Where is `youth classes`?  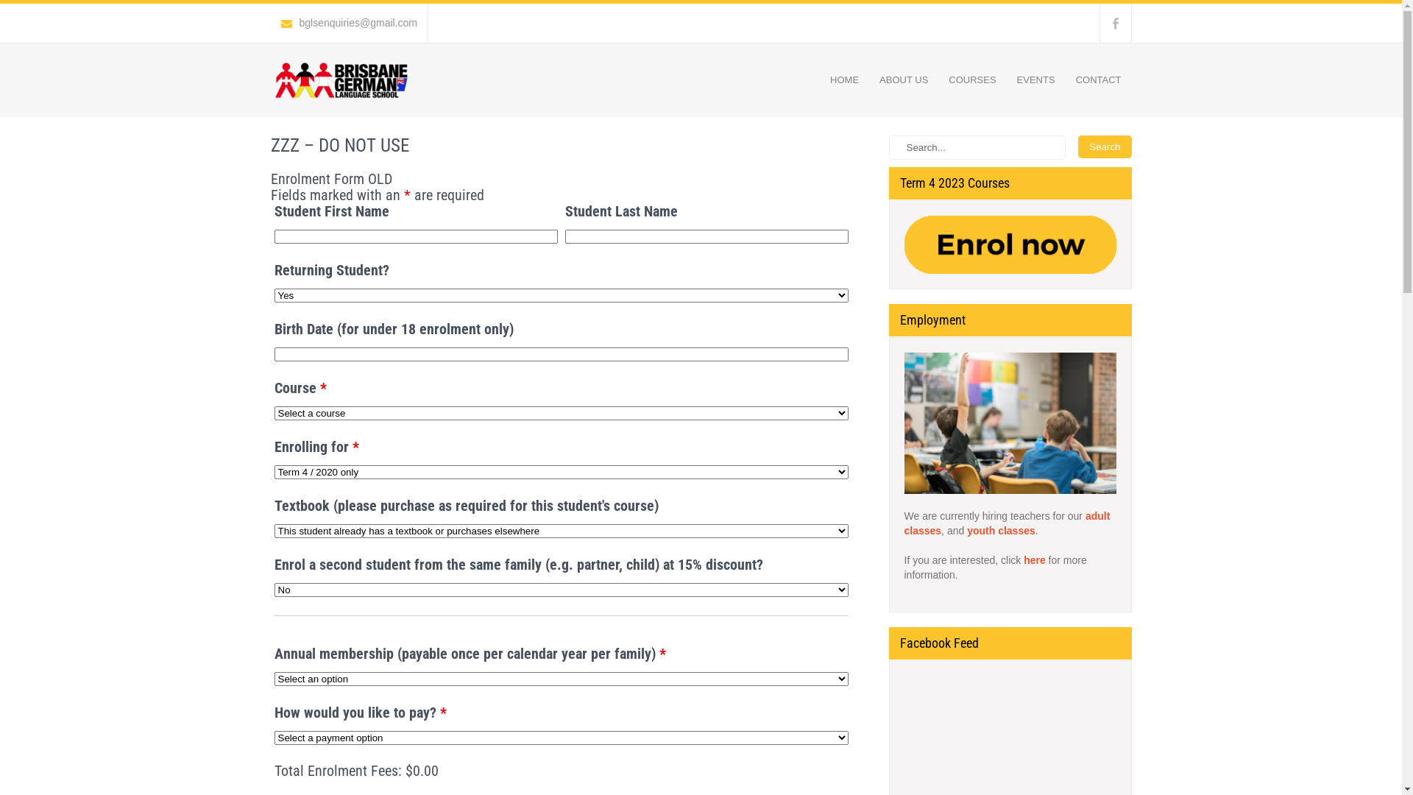 youth classes is located at coordinates (1001, 531).